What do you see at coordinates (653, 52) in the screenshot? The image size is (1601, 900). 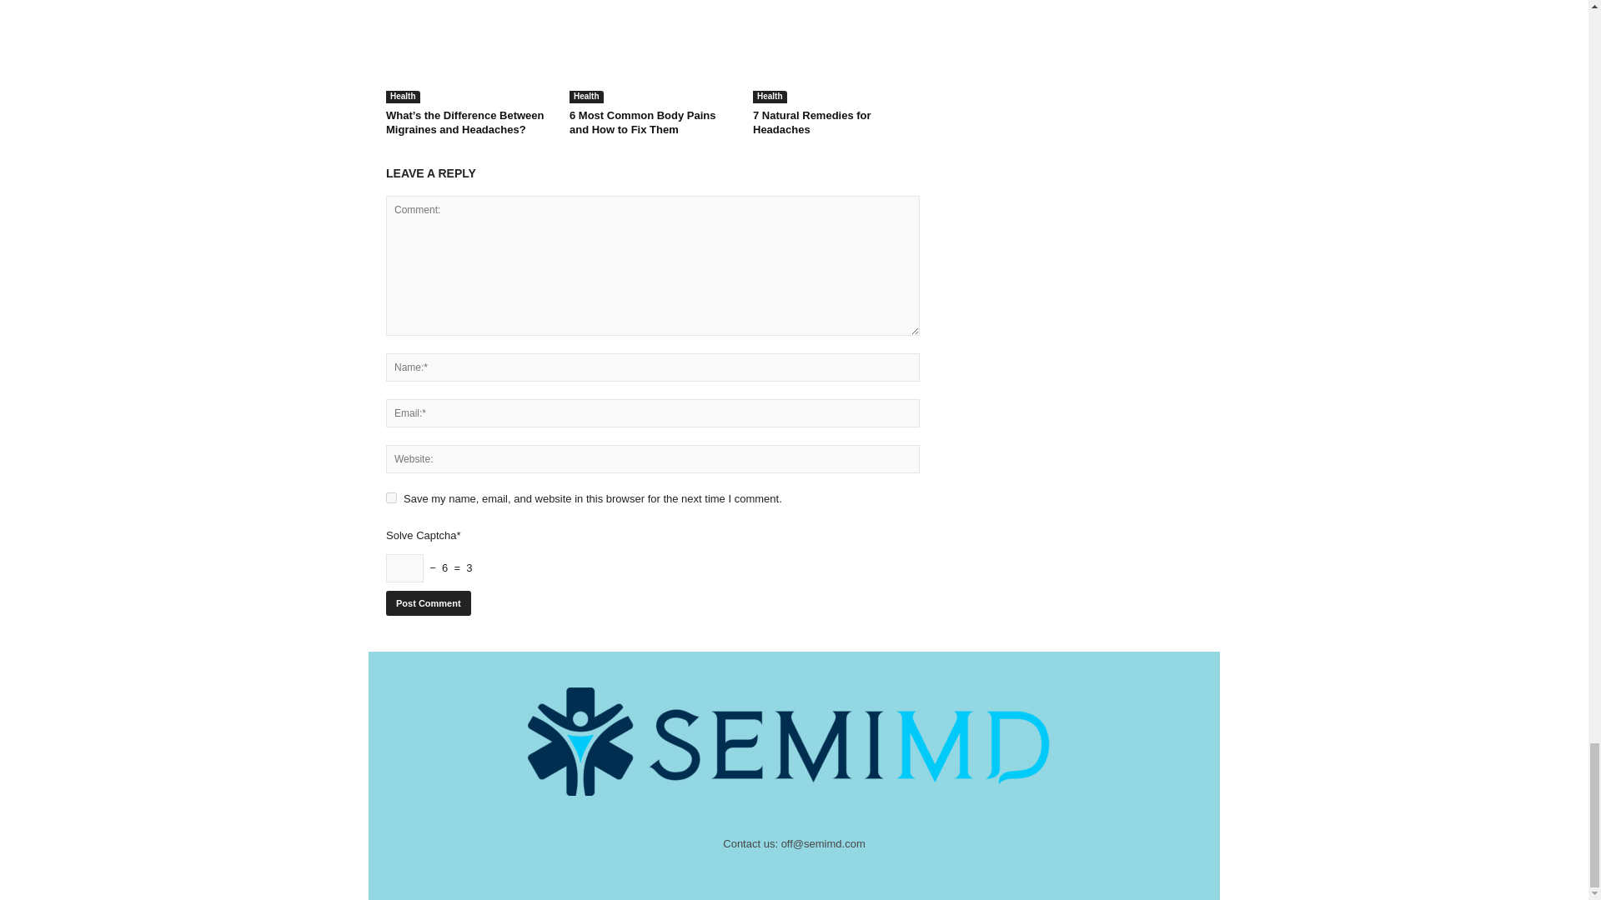 I see `6 Most Common Body Pains and How to Fix Them` at bounding box center [653, 52].